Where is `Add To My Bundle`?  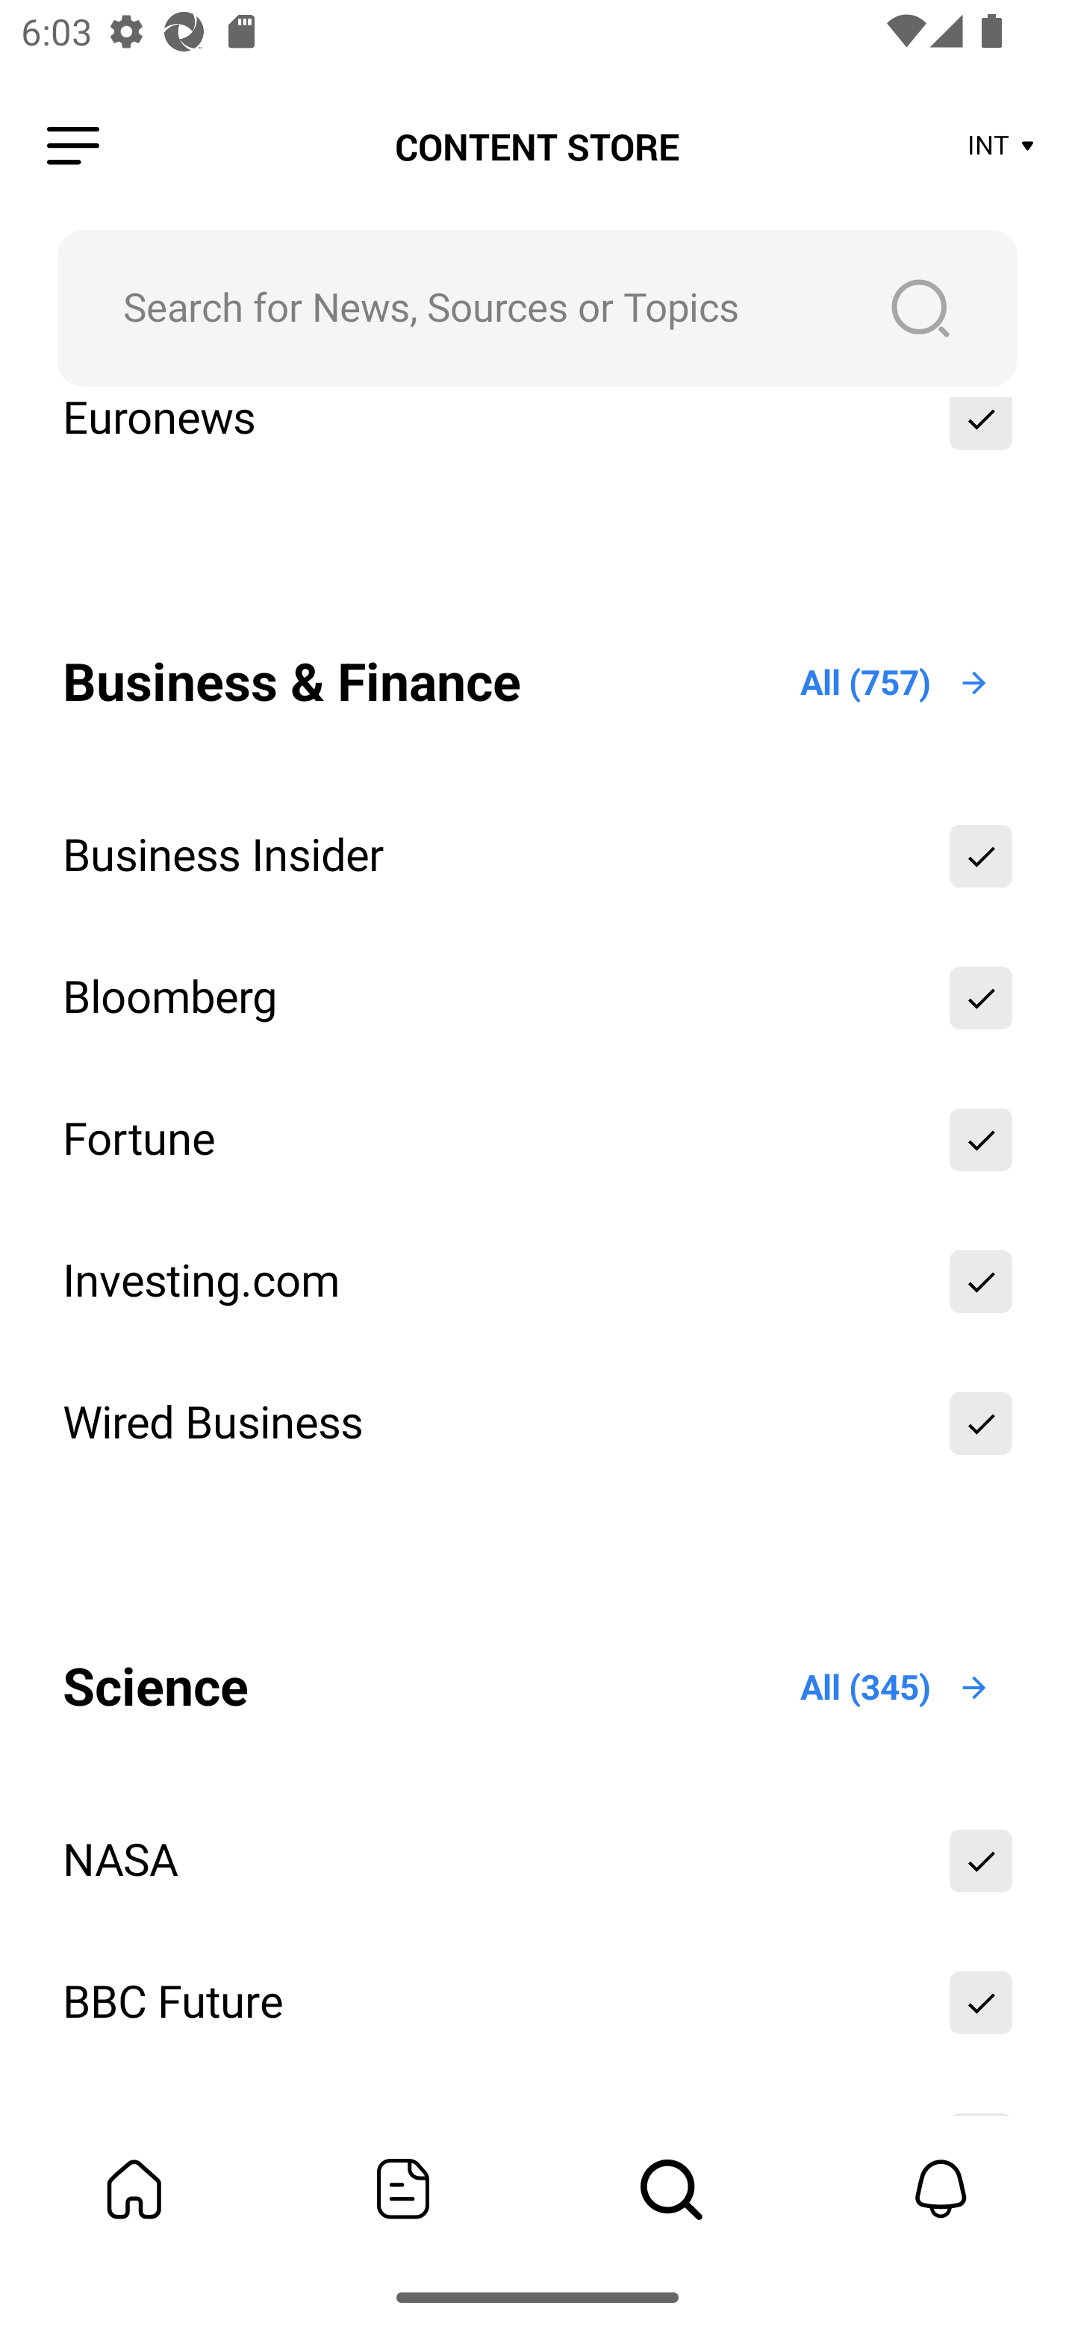 Add To My Bundle is located at coordinates (981, 997).